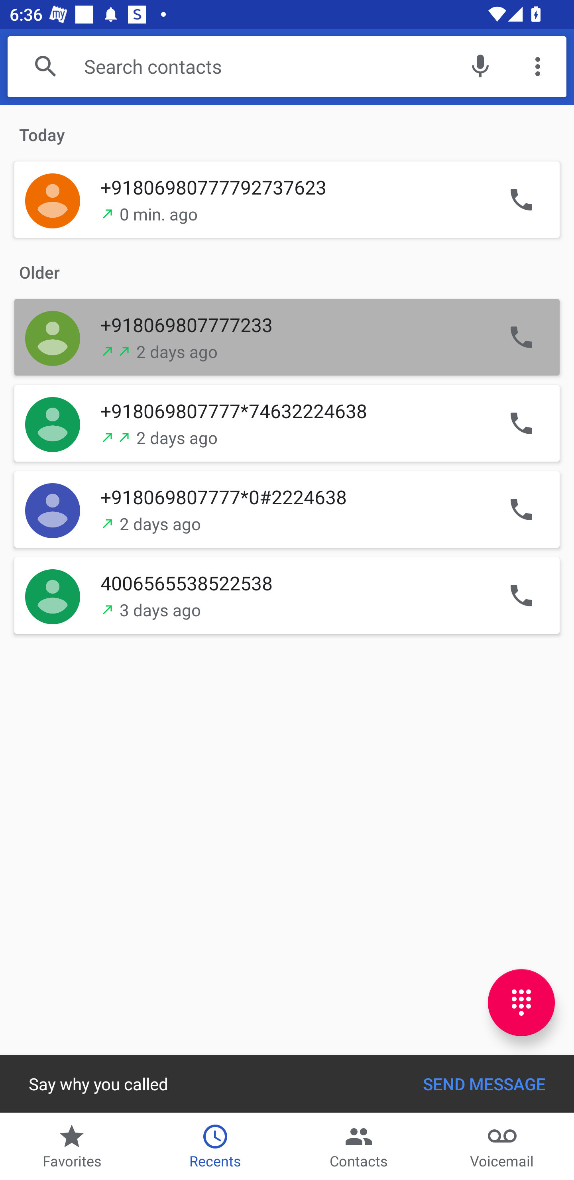 The image size is (574, 1180). What do you see at coordinates (521, 595) in the screenshot?
I see `Call 4006565538522538` at bounding box center [521, 595].